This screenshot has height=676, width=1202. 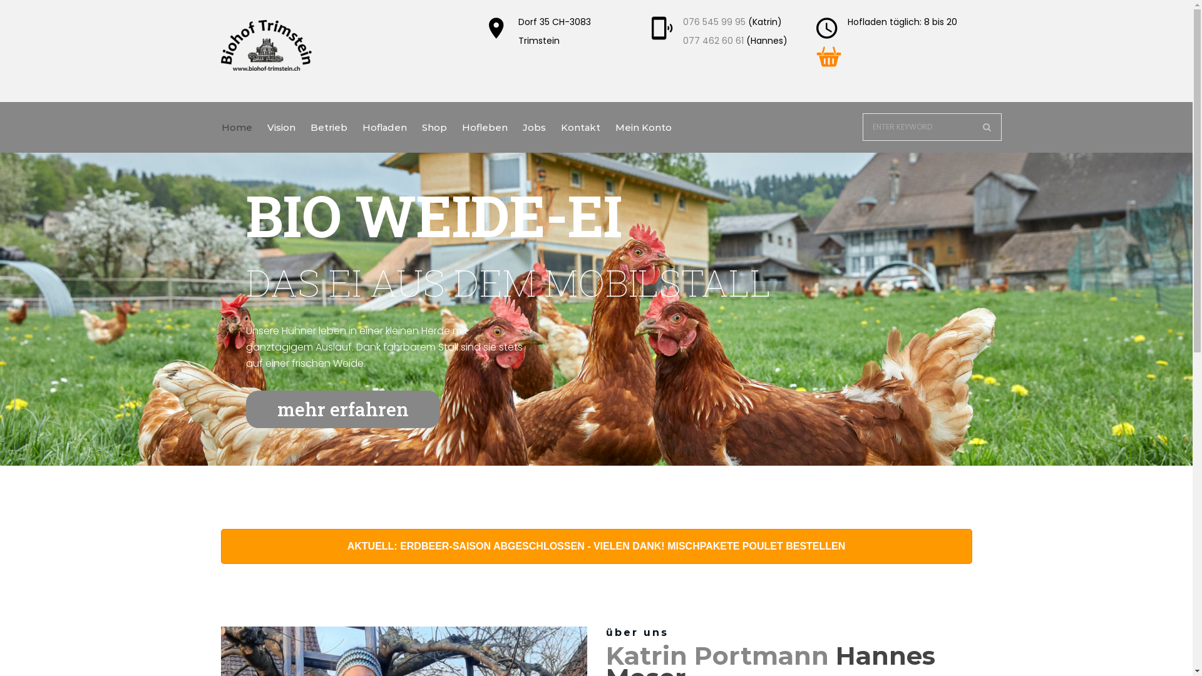 What do you see at coordinates (485, 128) in the screenshot?
I see `Hofleben` at bounding box center [485, 128].